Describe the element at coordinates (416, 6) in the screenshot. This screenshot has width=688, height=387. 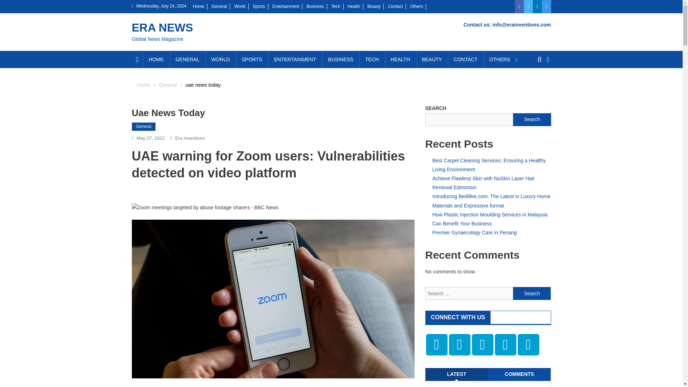
I see `Others` at that location.